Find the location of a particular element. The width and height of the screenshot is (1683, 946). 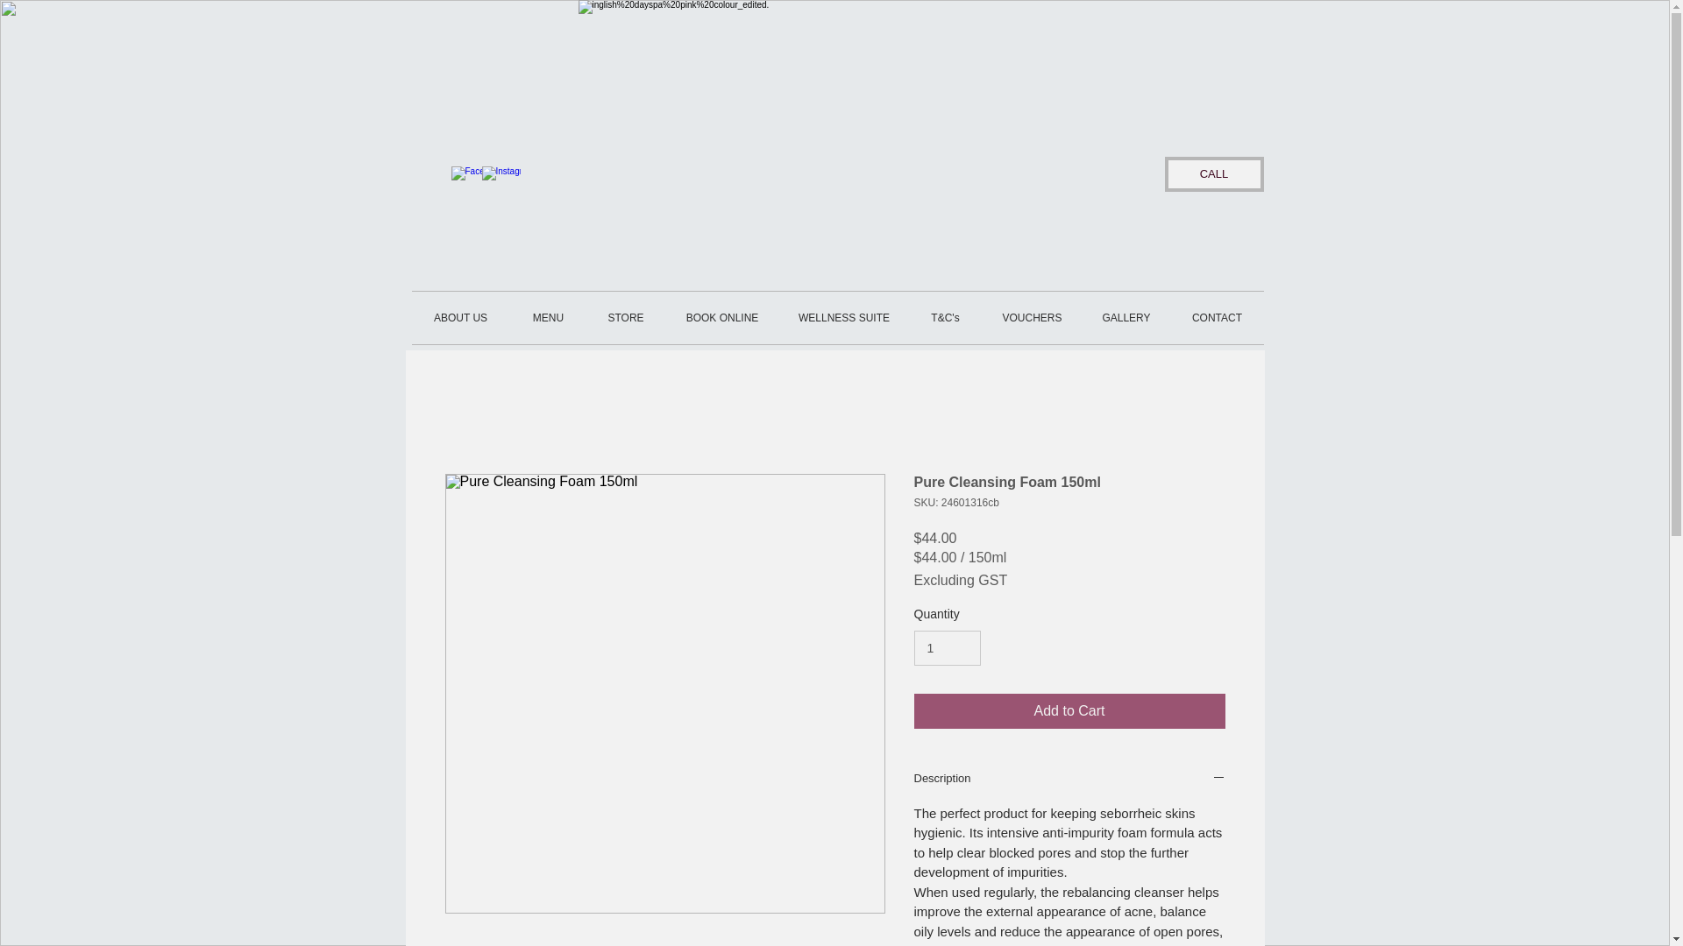

CONTACT is located at coordinates (1217, 317).